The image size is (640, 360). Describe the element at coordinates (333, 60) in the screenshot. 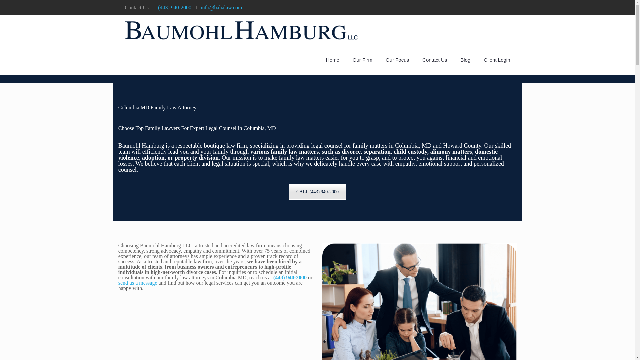

I see `Home` at that location.